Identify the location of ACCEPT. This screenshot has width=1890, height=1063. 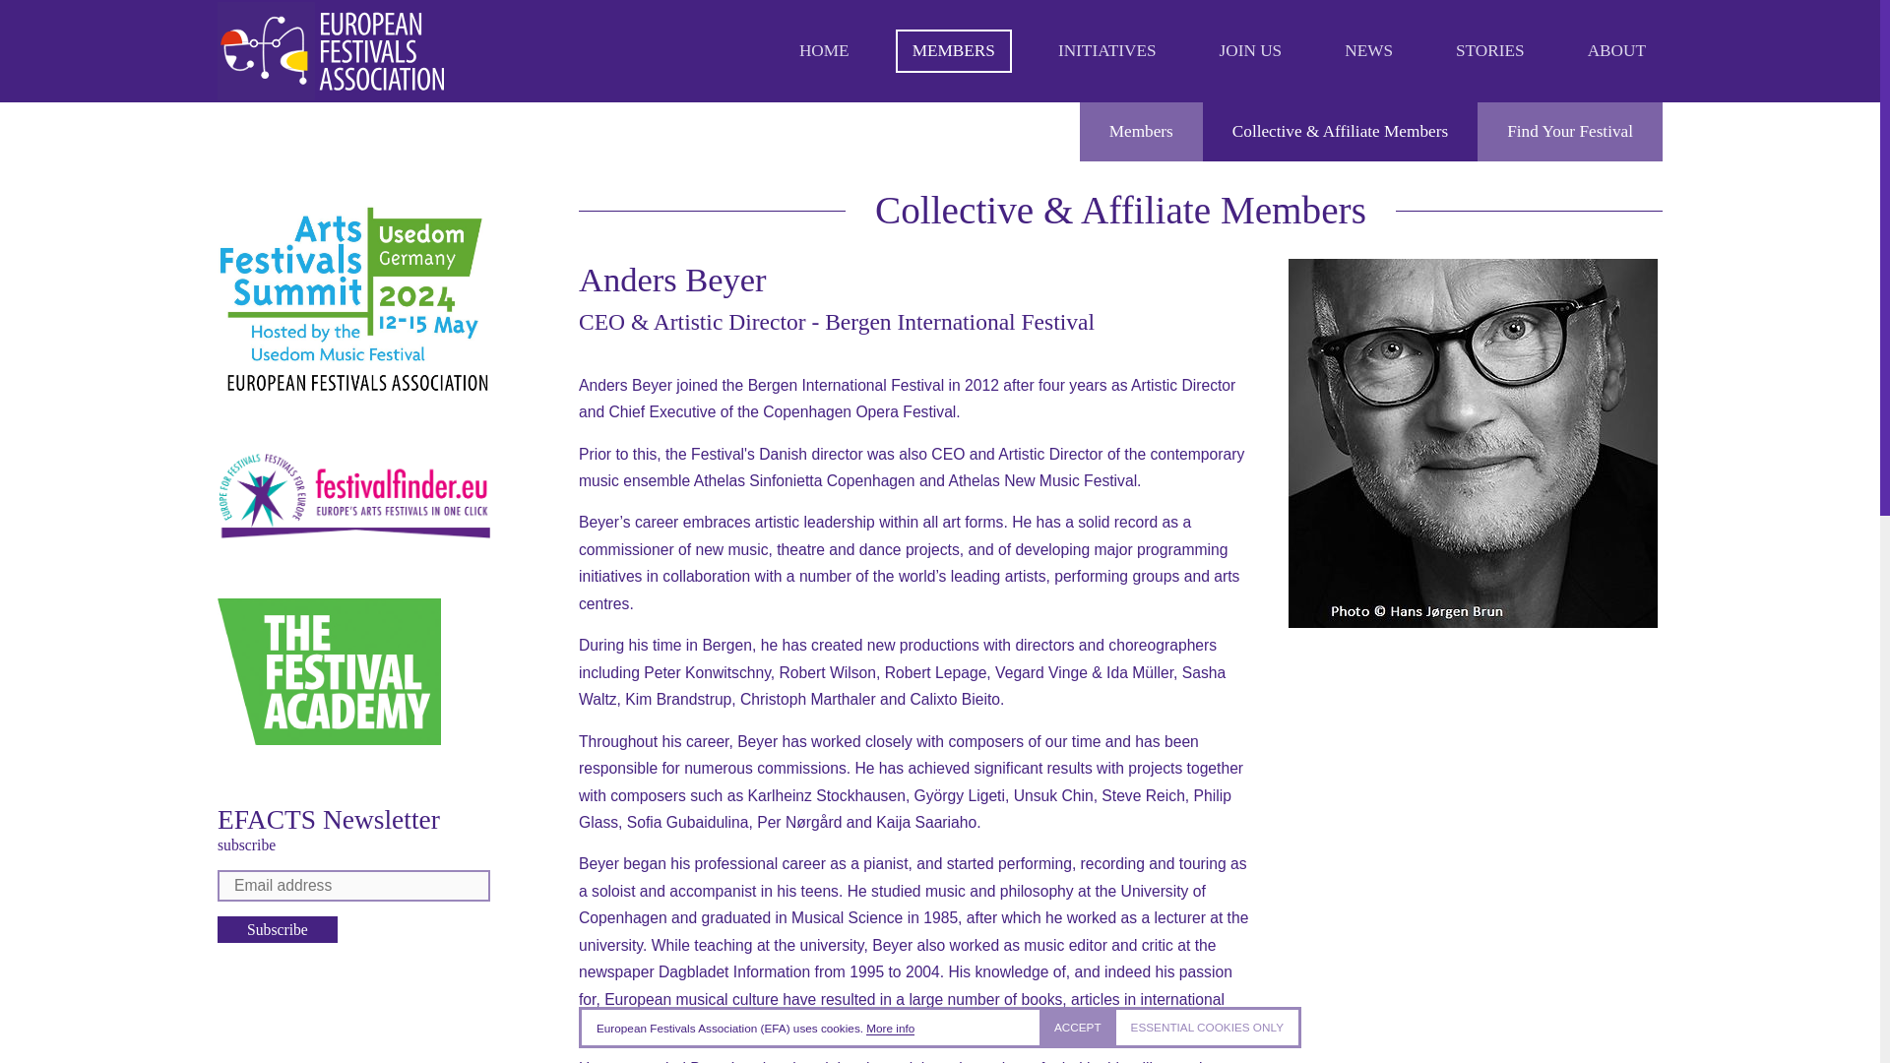
(1078, 1028).